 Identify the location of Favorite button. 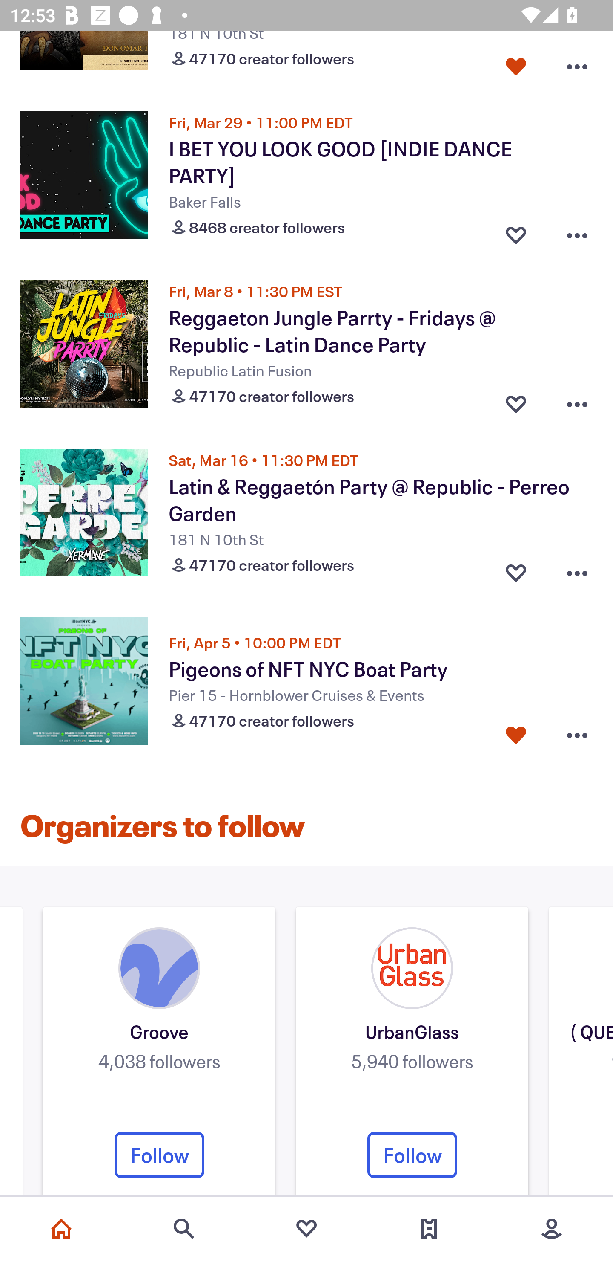
(516, 64).